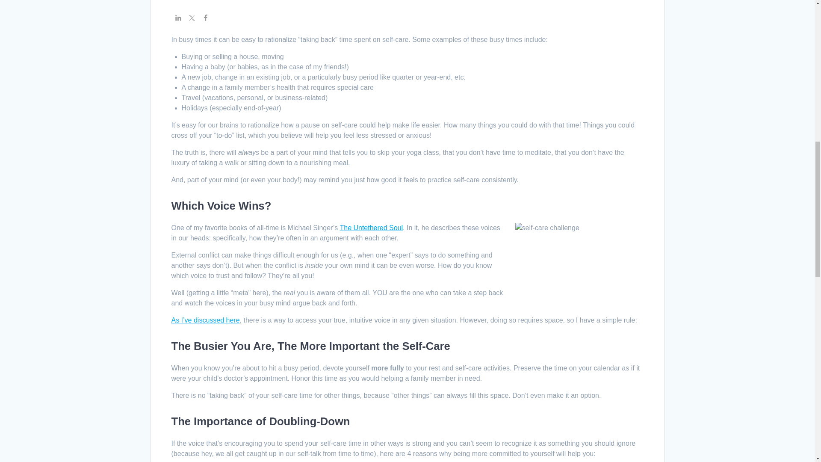 This screenshot has width=821, height=462. I want to click on The Untethered Soul, so click(371, 228).